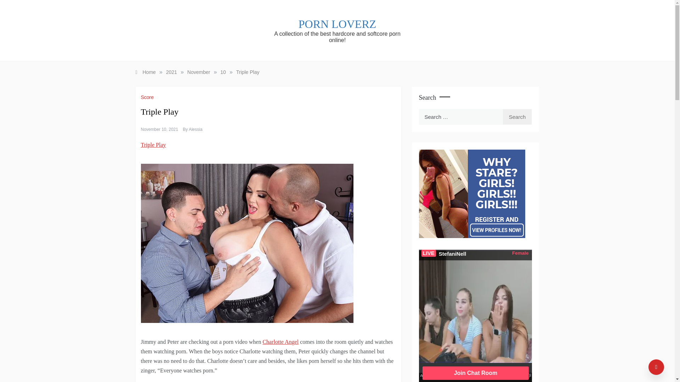  What do you see at coordinates (199, 72) in the screenshot?
I see `November` at bounding box center [199, 72].